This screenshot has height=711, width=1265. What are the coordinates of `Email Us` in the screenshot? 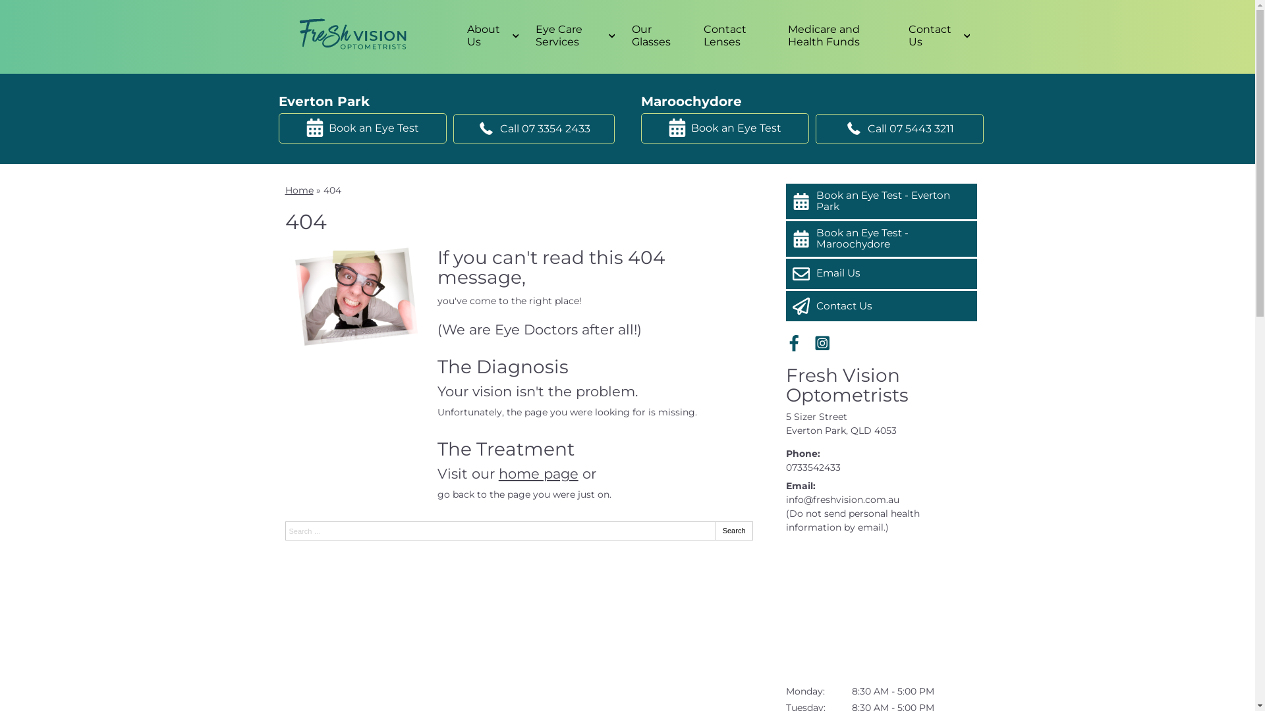 It's located at (881, 274).